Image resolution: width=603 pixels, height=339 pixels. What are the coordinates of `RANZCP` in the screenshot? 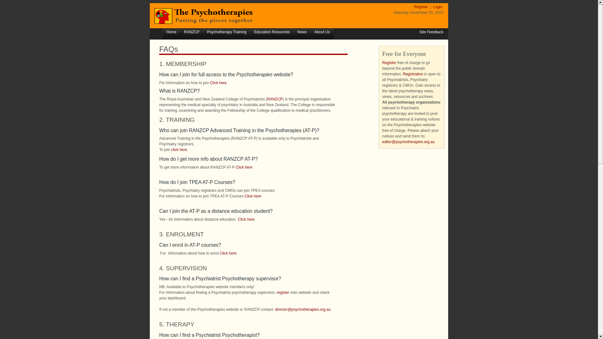 It's located at (274, 99).